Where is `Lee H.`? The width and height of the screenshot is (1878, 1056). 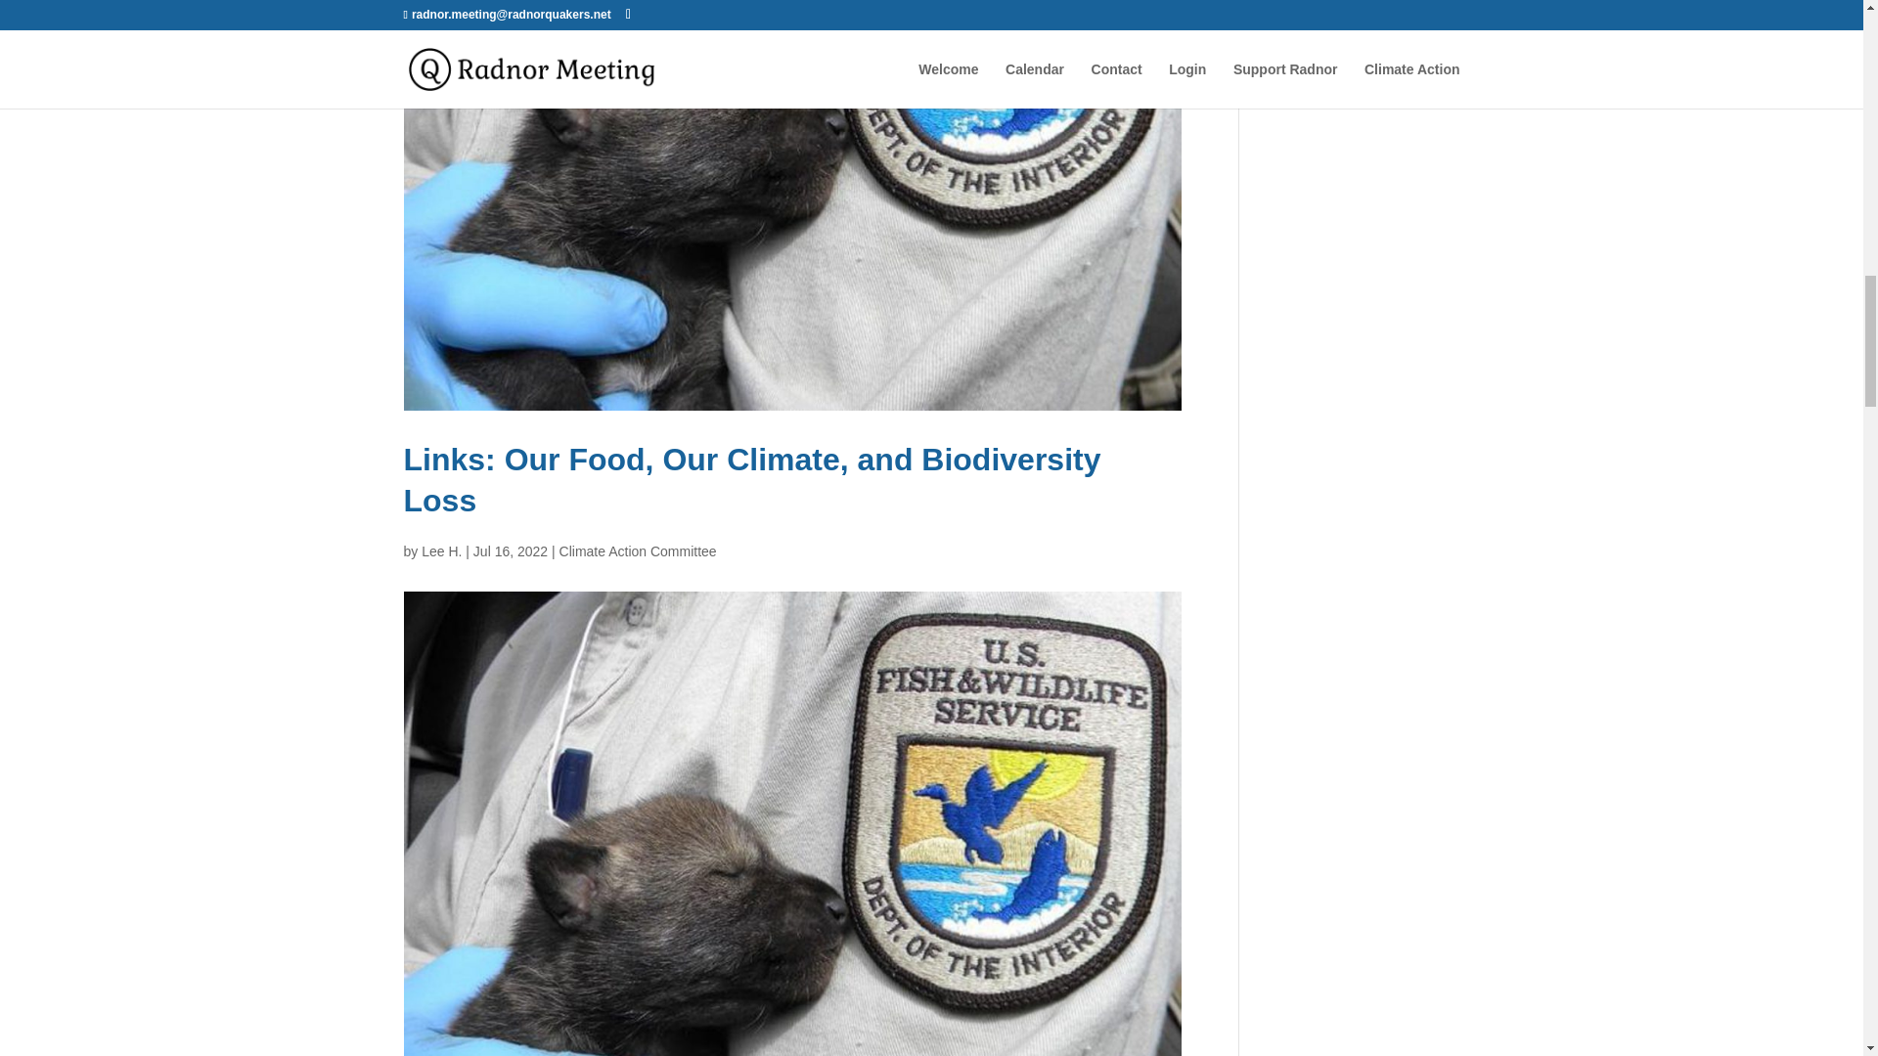
Lee H. is located at coordinates (441, 551).